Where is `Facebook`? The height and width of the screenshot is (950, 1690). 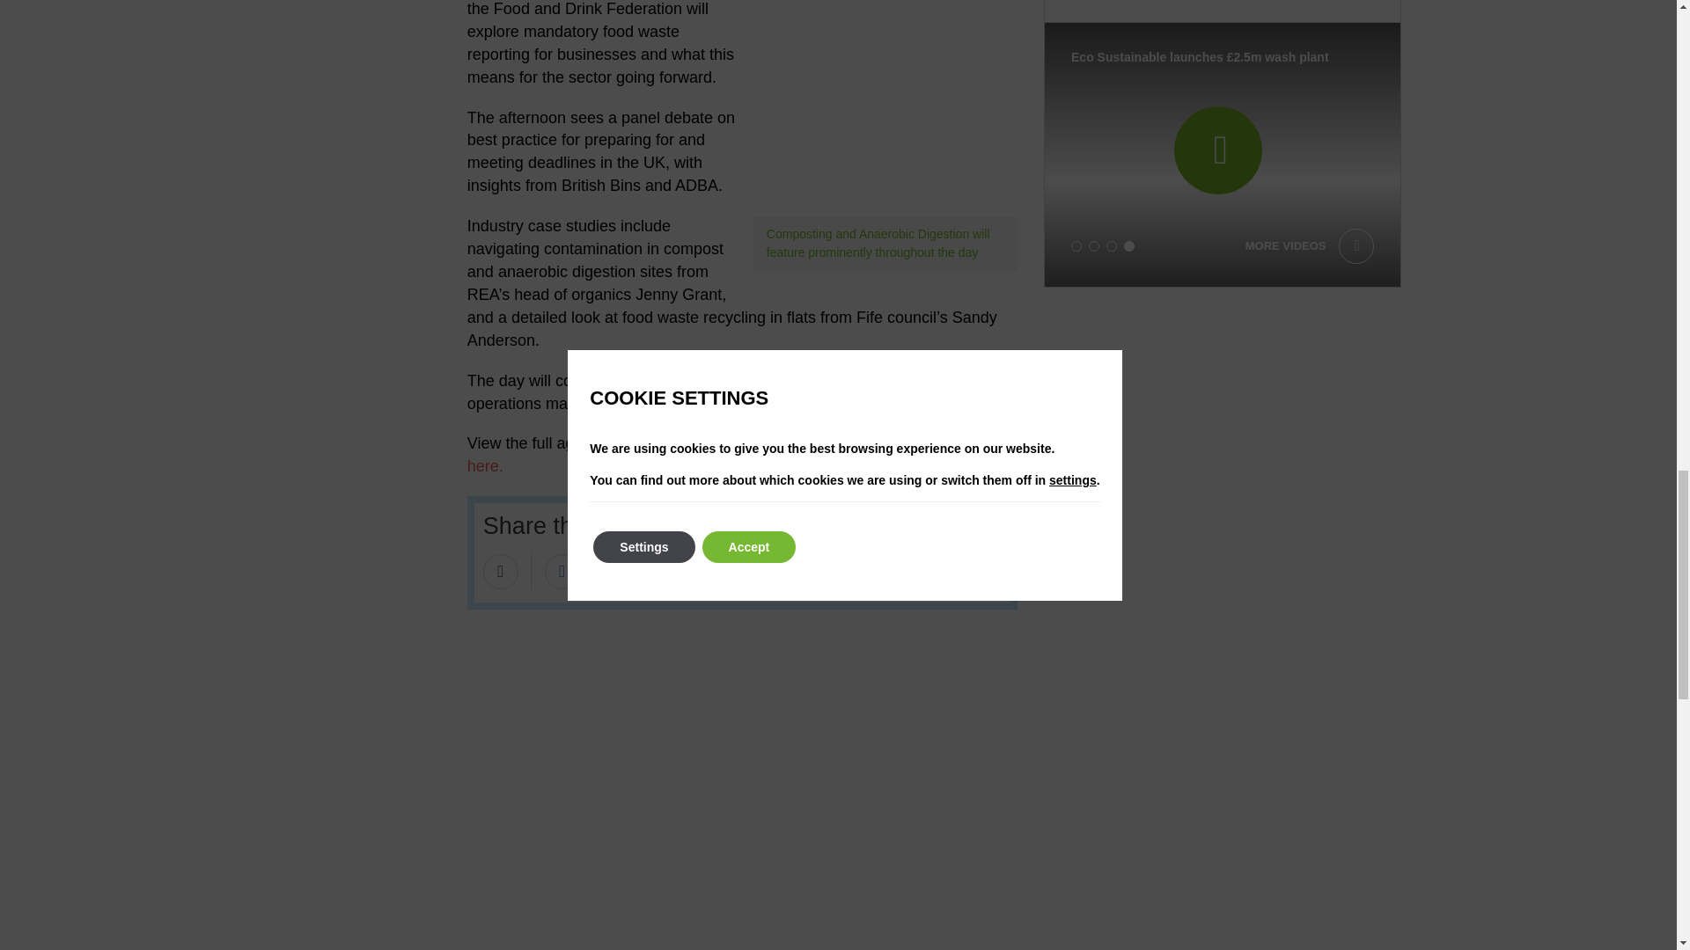
Facebook is located at coordinates (562, 571).